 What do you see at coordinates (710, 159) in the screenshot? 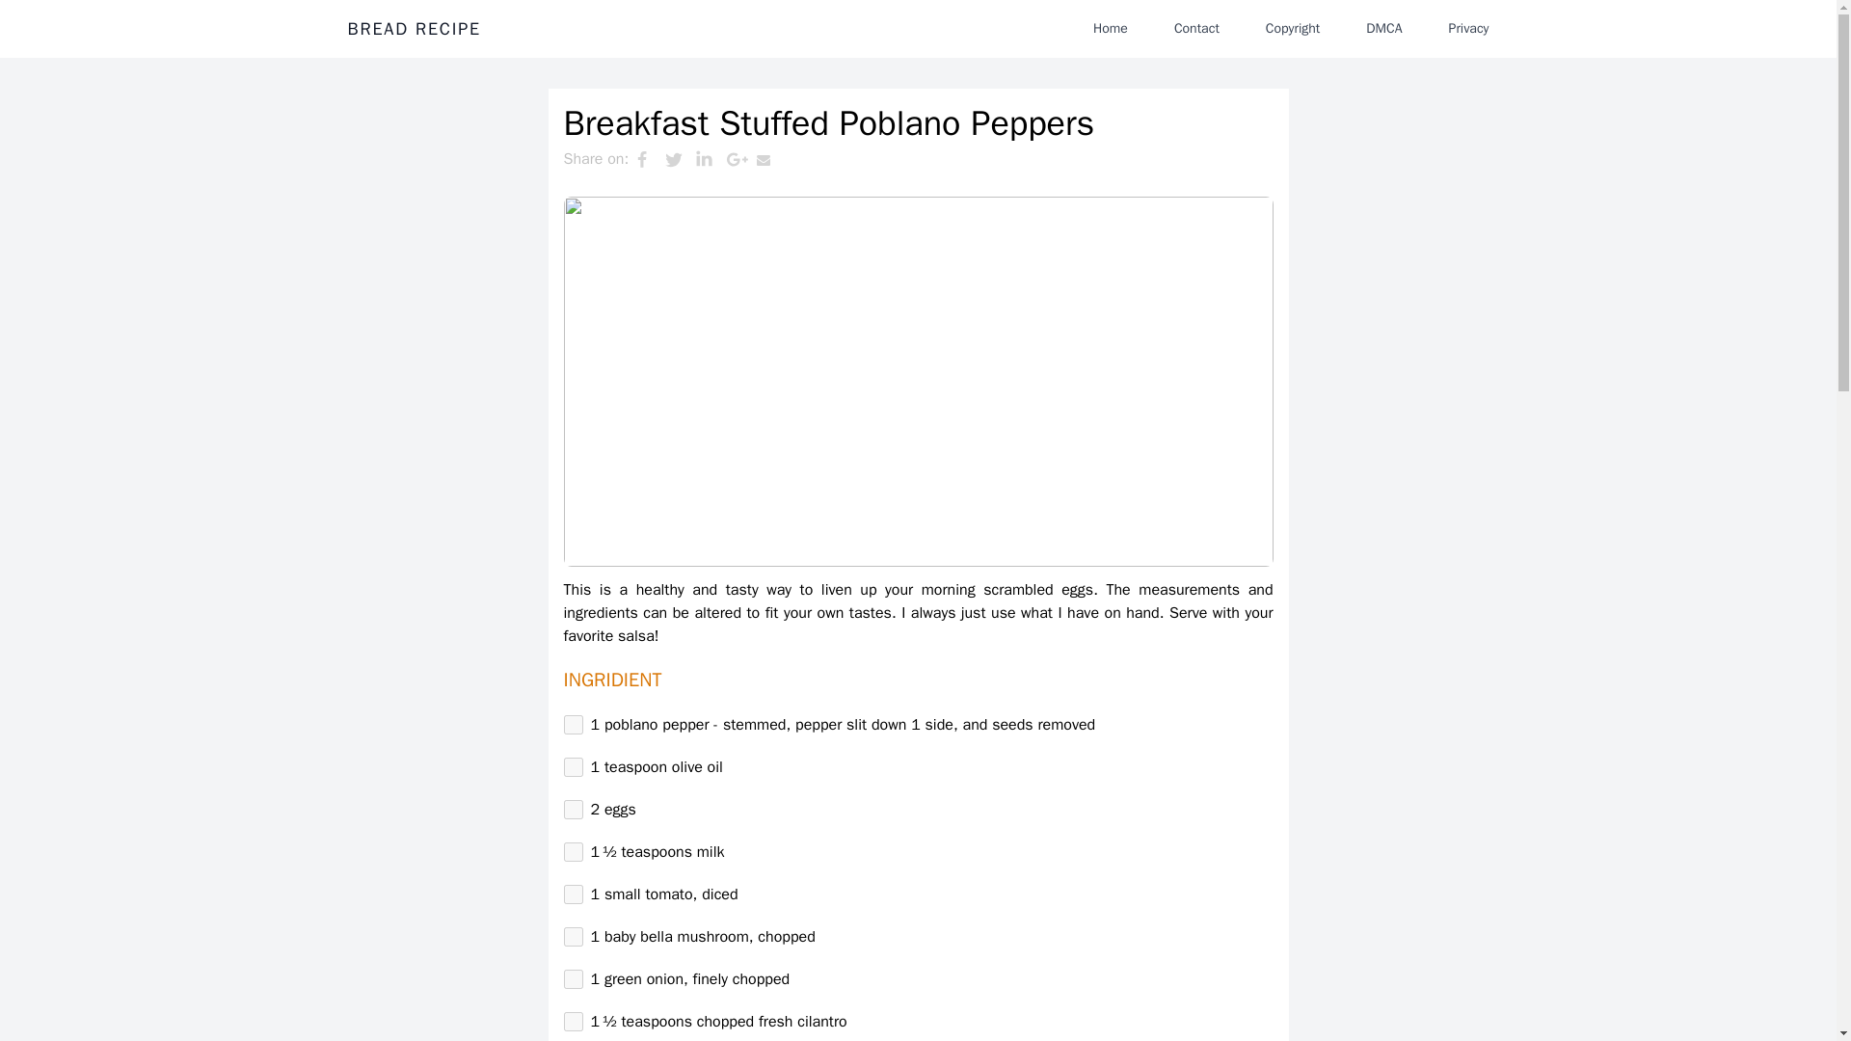
I see `Share this on Linkedin` at bounding box center [710, 159].